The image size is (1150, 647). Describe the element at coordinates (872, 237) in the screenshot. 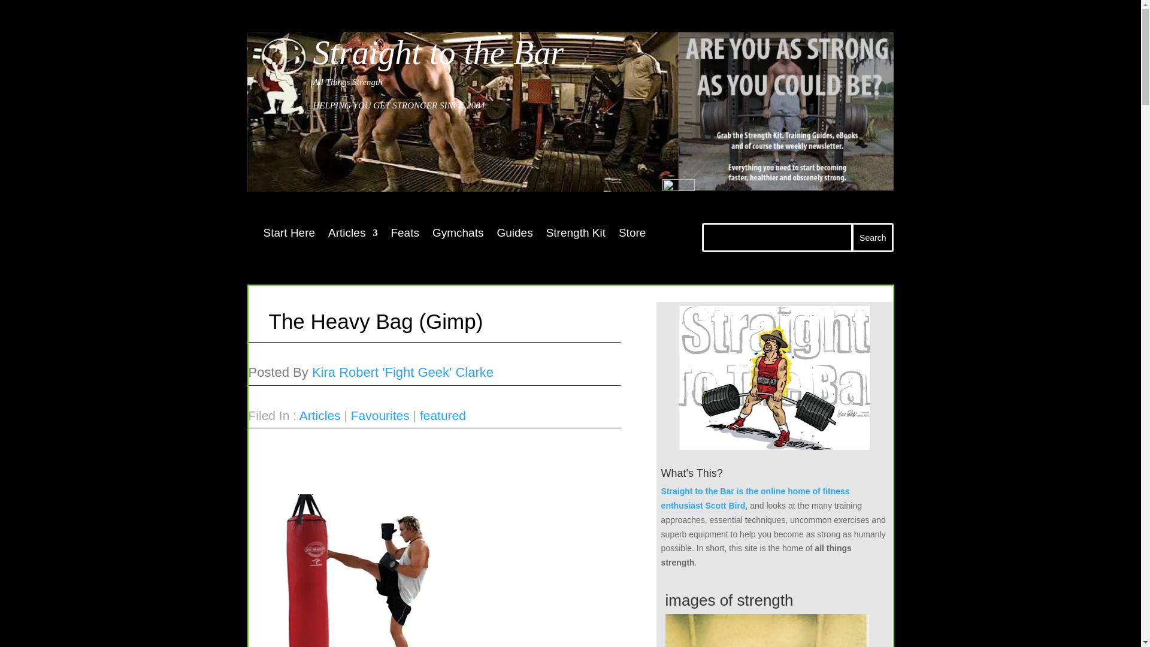

I see `Search` at that location.